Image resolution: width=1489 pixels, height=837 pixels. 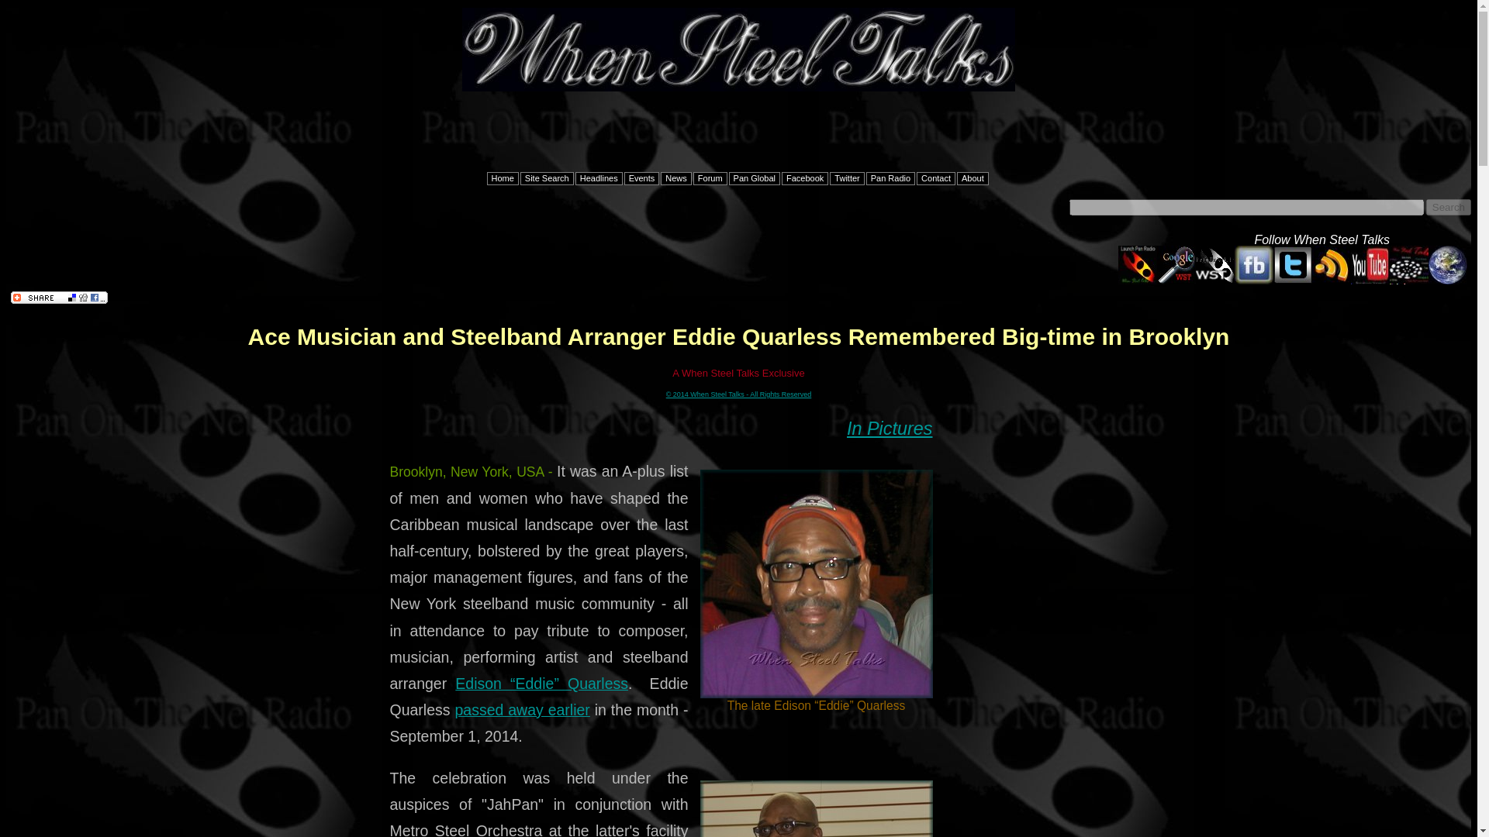 What do you see at coordinates (676, 178) in the screenshot?
I see `News` at bounding box center [676, 178].